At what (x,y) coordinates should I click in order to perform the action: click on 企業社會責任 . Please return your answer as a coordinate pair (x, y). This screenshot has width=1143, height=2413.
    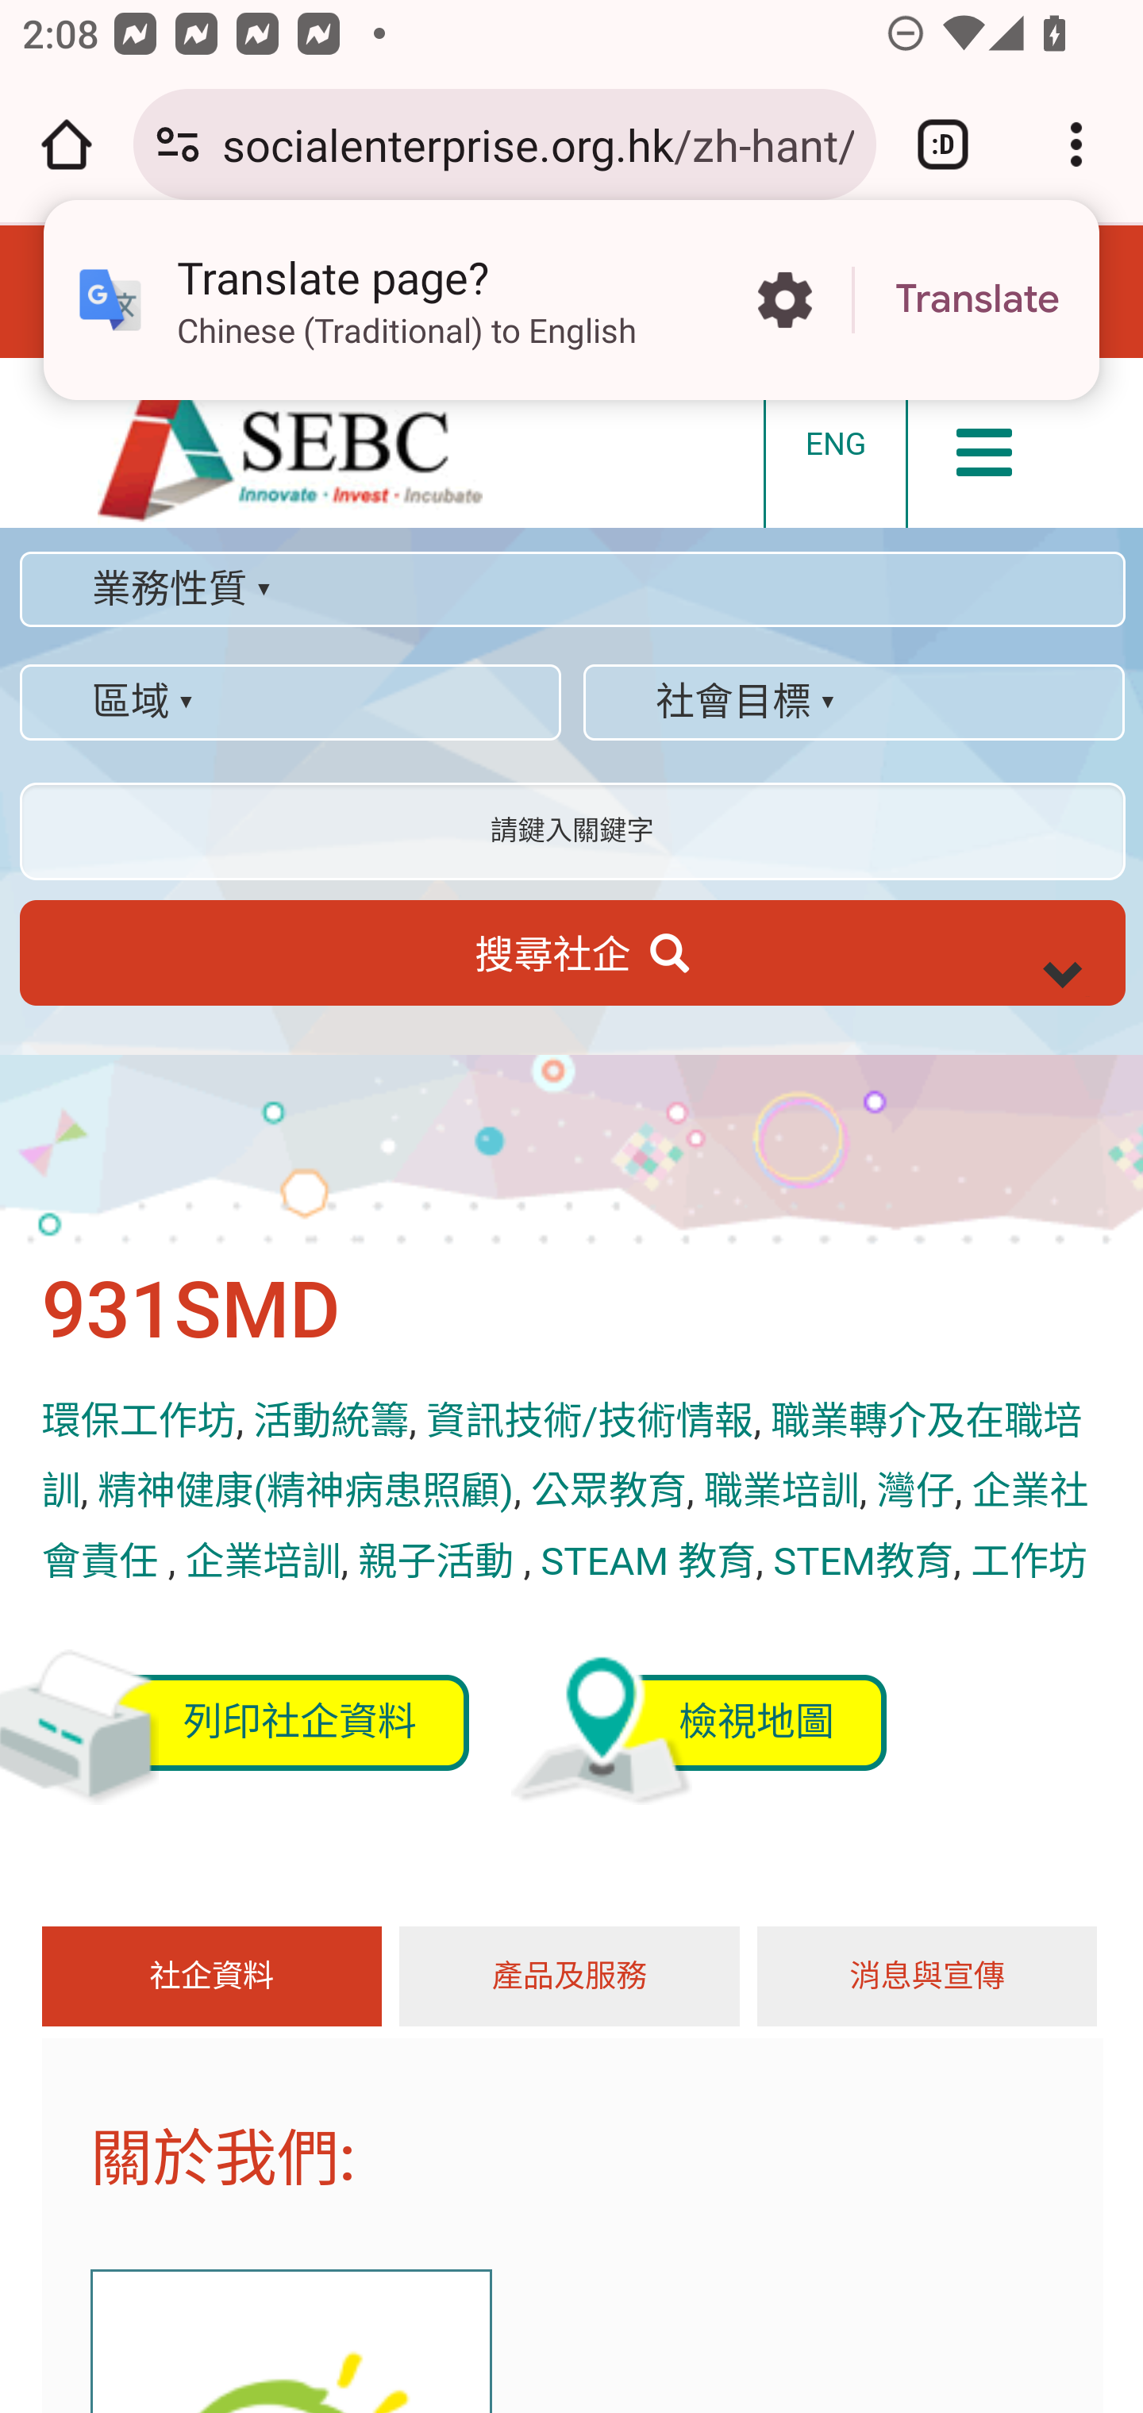
    Looking at the image, I should click on (565, 1526).